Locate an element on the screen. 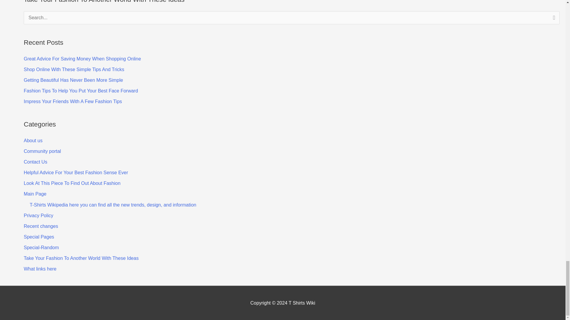  Great Advice For Saving Money When Shopping Online is located at coordinates (82, 59).